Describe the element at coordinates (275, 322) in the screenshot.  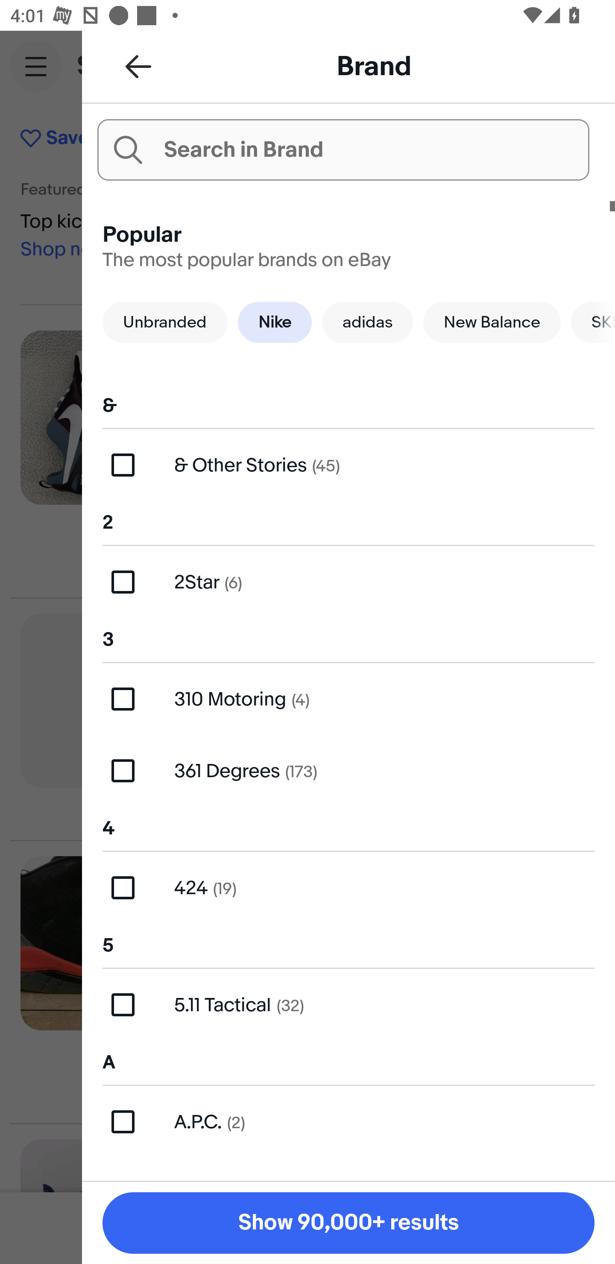
I see `Nike` at that location.